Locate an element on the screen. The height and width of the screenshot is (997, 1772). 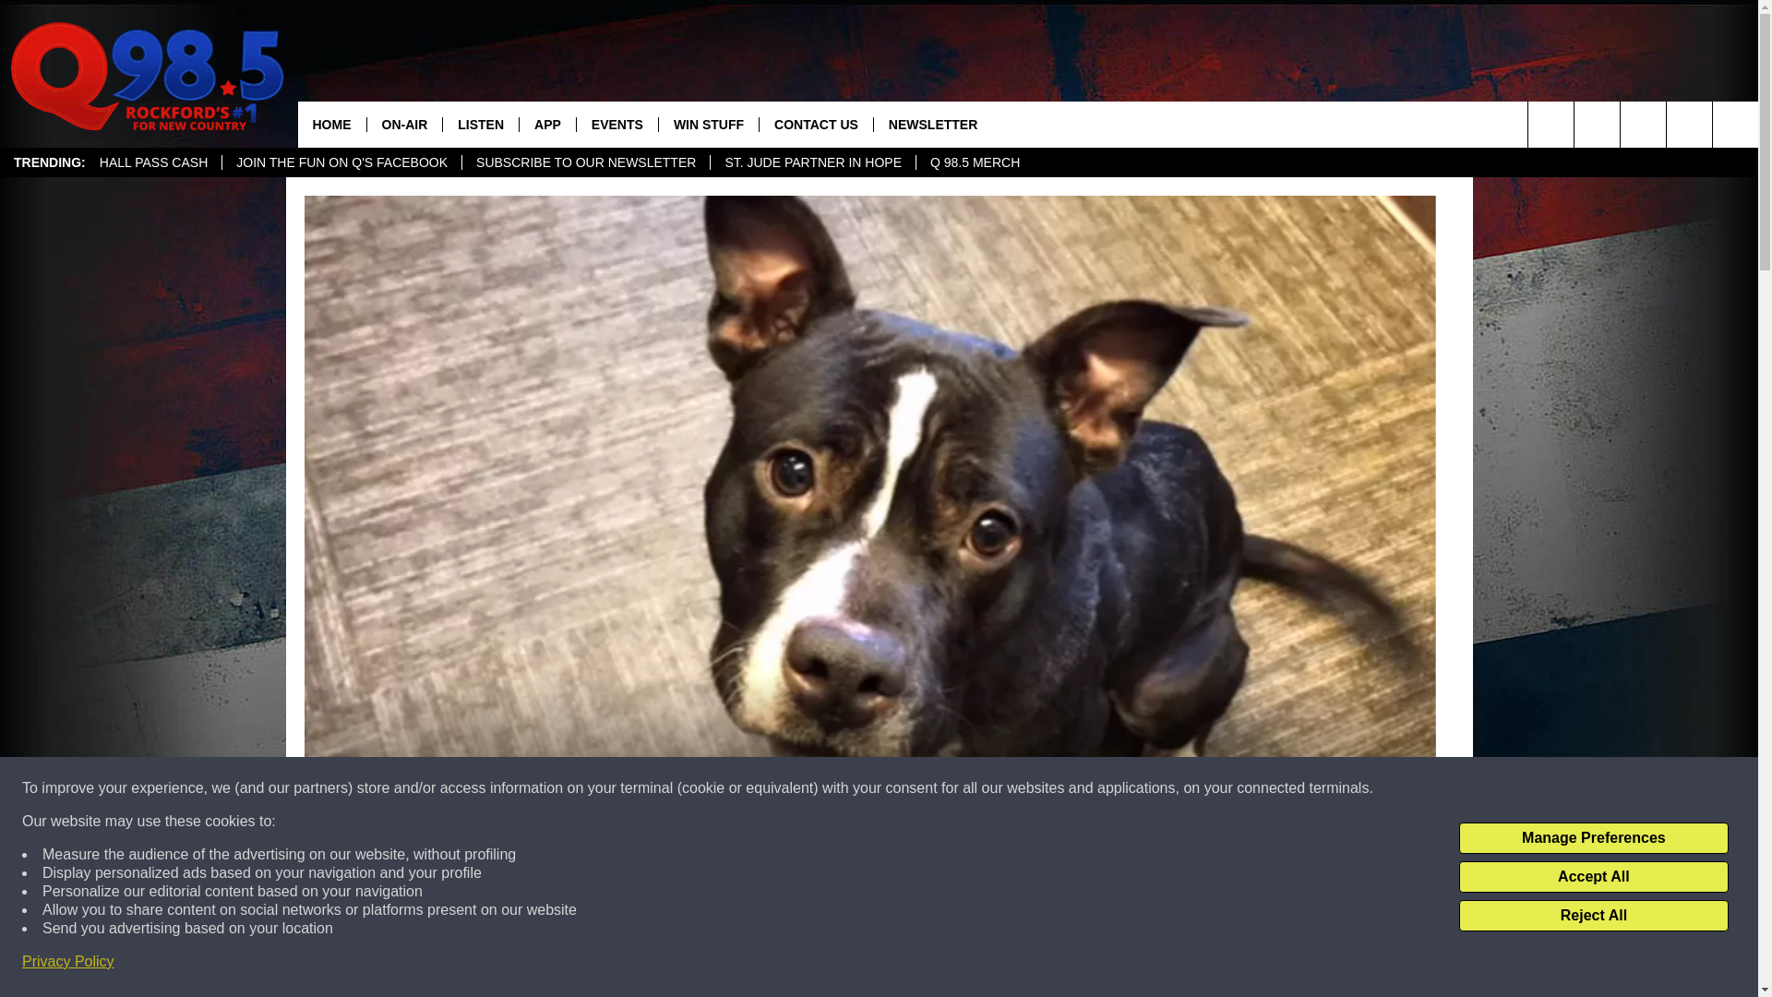
Accept All is located at coordinates (1593, 877).